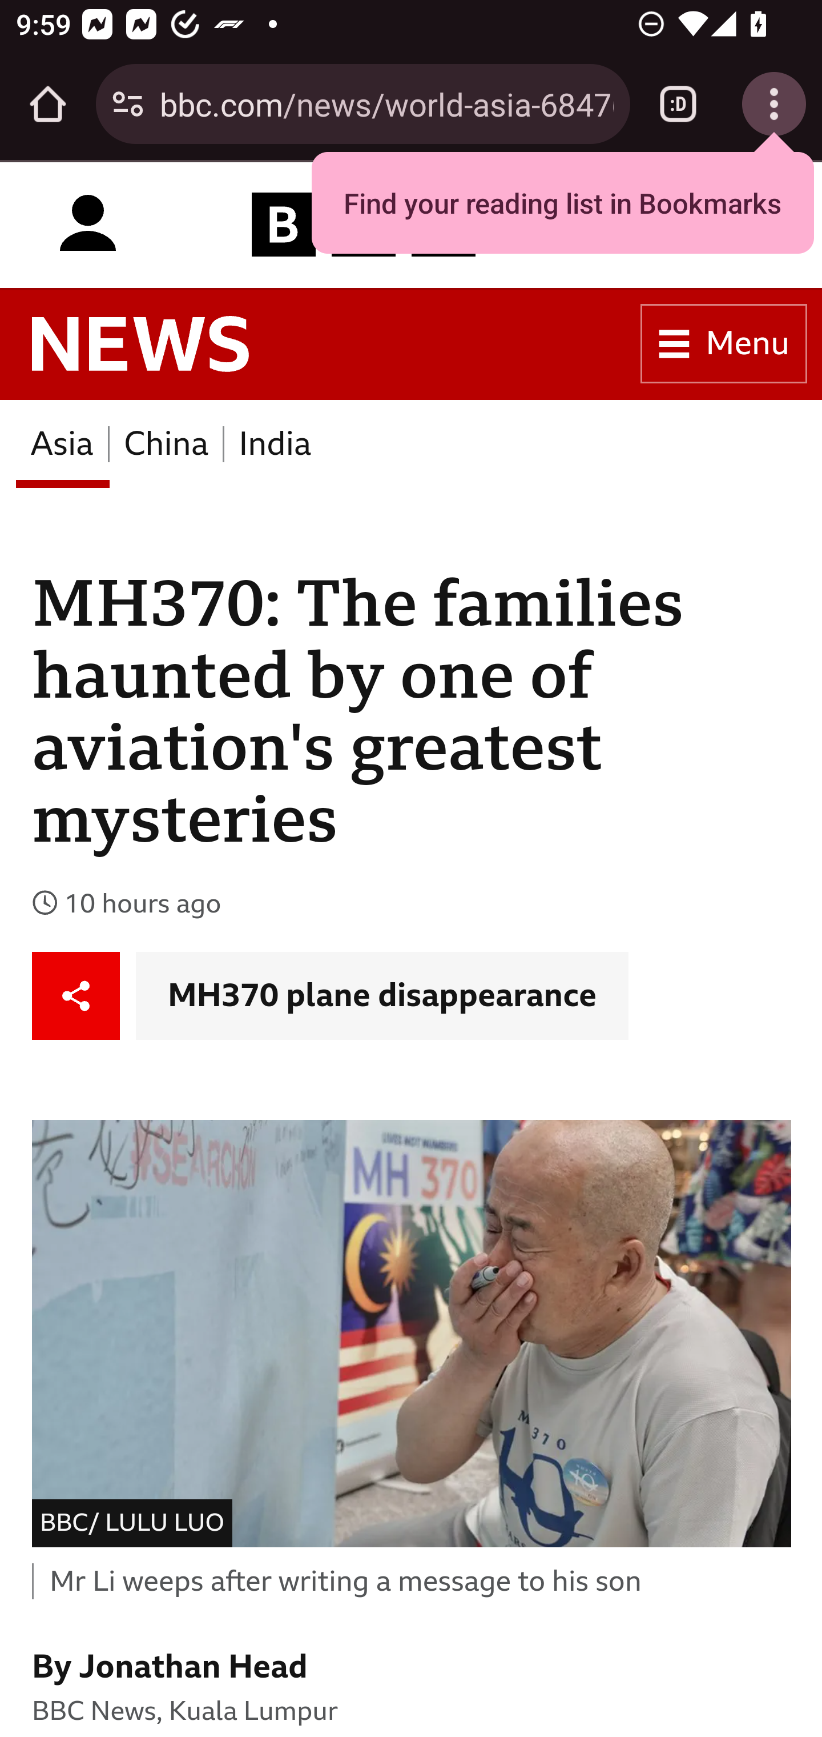 This screenshot has width=822, height=1737. Describe the element at coordinates (62, 443) in the screenshot. I see `Asia` at that location.